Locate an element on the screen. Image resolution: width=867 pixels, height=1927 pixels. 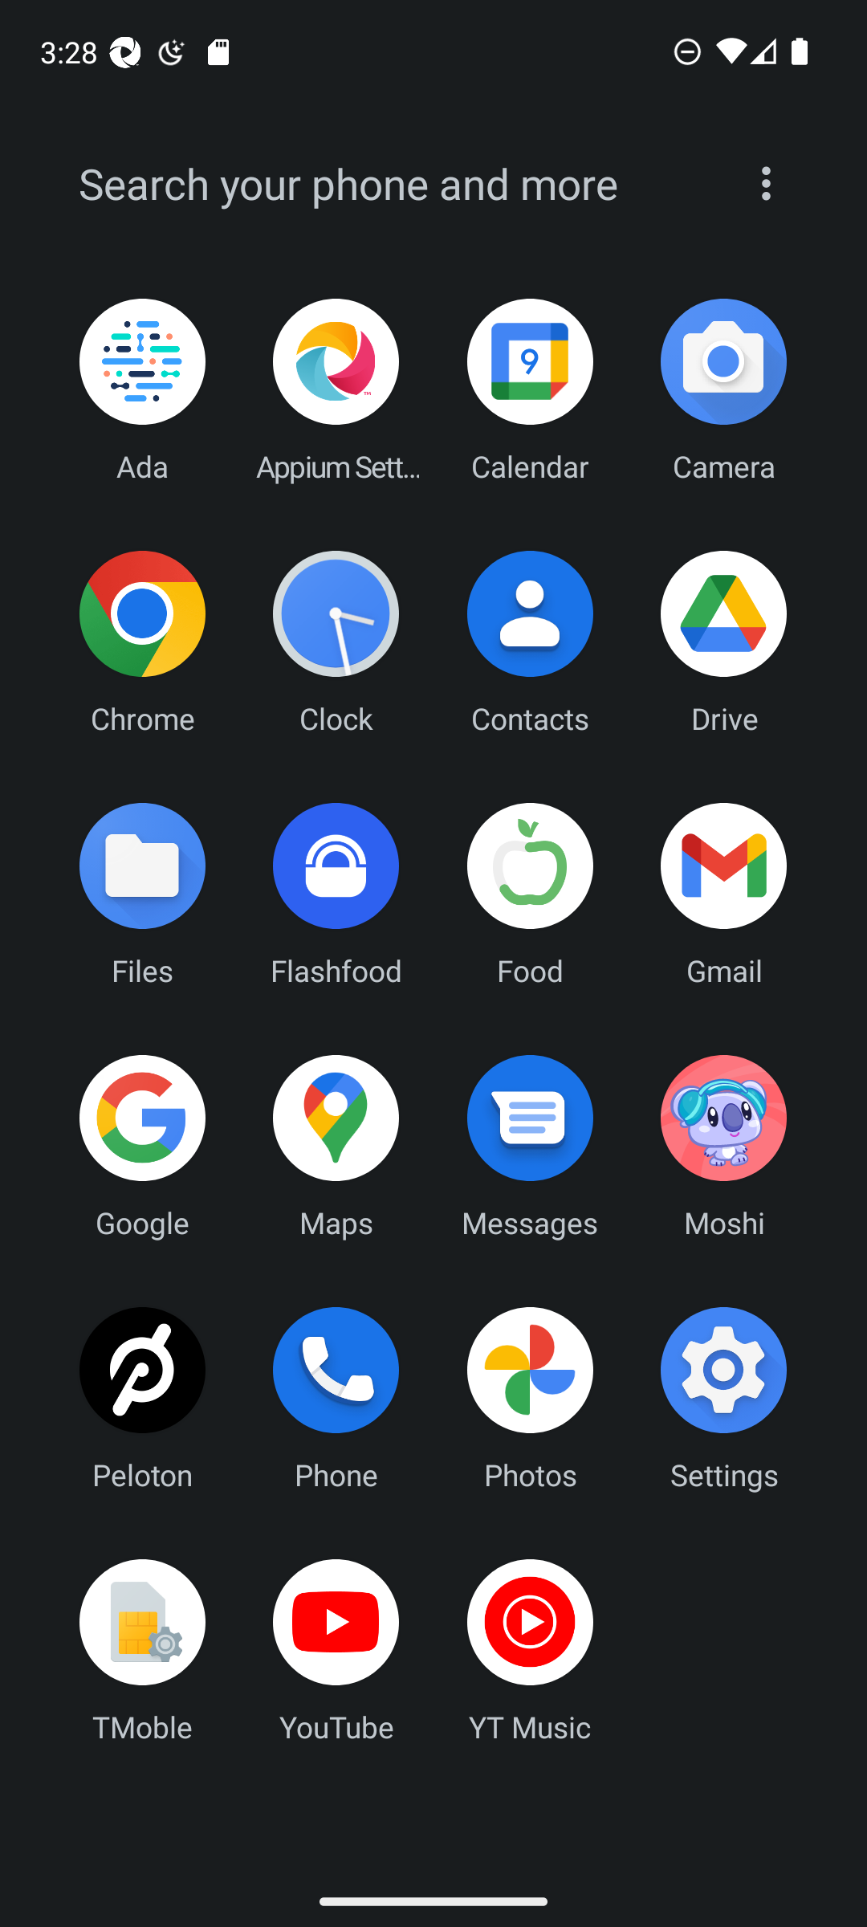
Phone is located at coordinates (336, 1398).